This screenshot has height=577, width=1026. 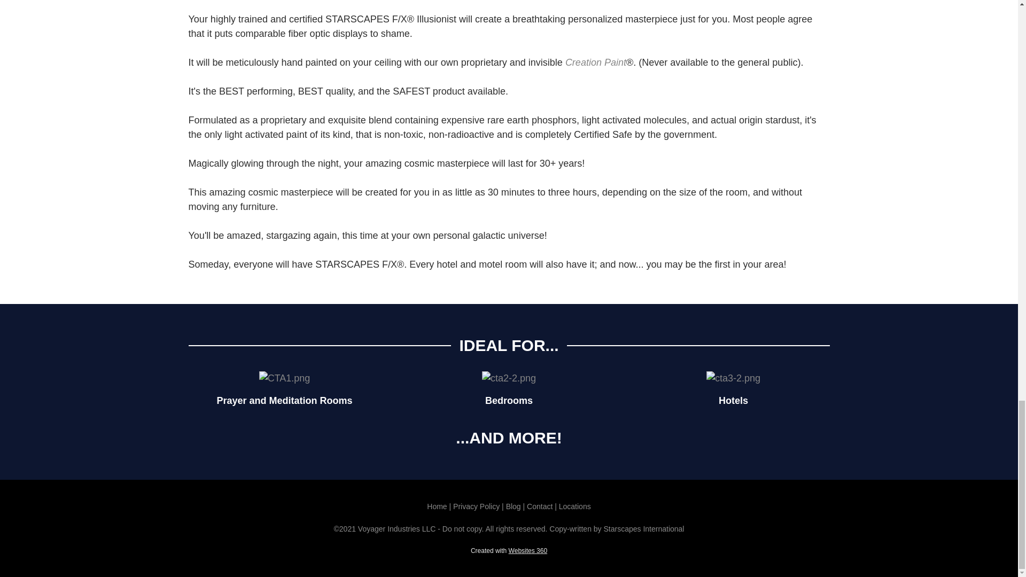 What do you see at coordinates (477, 506) in the screenshot?
I see `Privacy Policy` at bounding box center [477, 506].